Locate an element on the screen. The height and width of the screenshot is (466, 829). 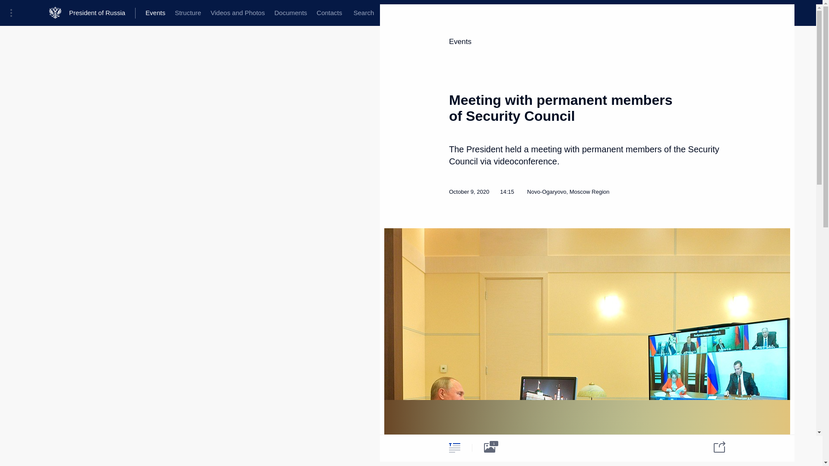
Documents is located at coordinates (290, 13).